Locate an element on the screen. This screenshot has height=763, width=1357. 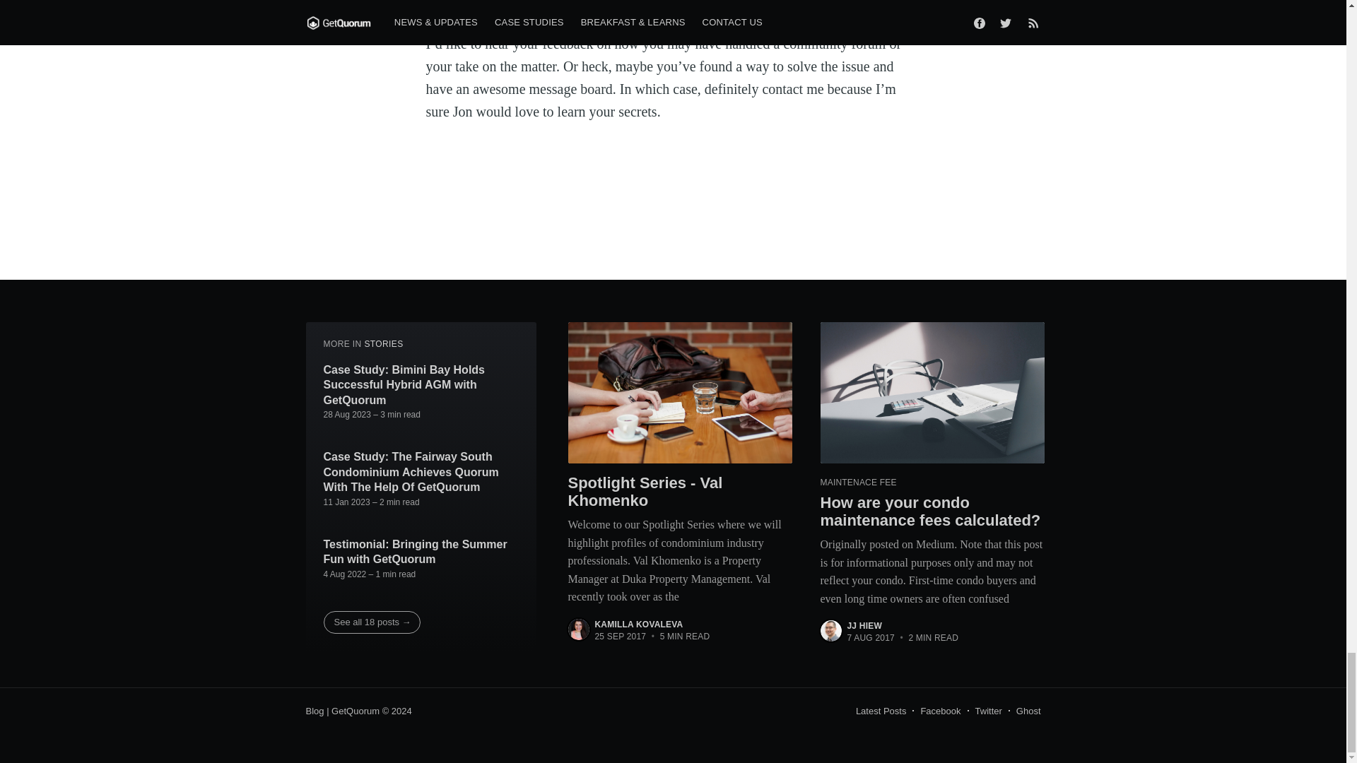
Latest Posts is located at coordinates (881, 711).